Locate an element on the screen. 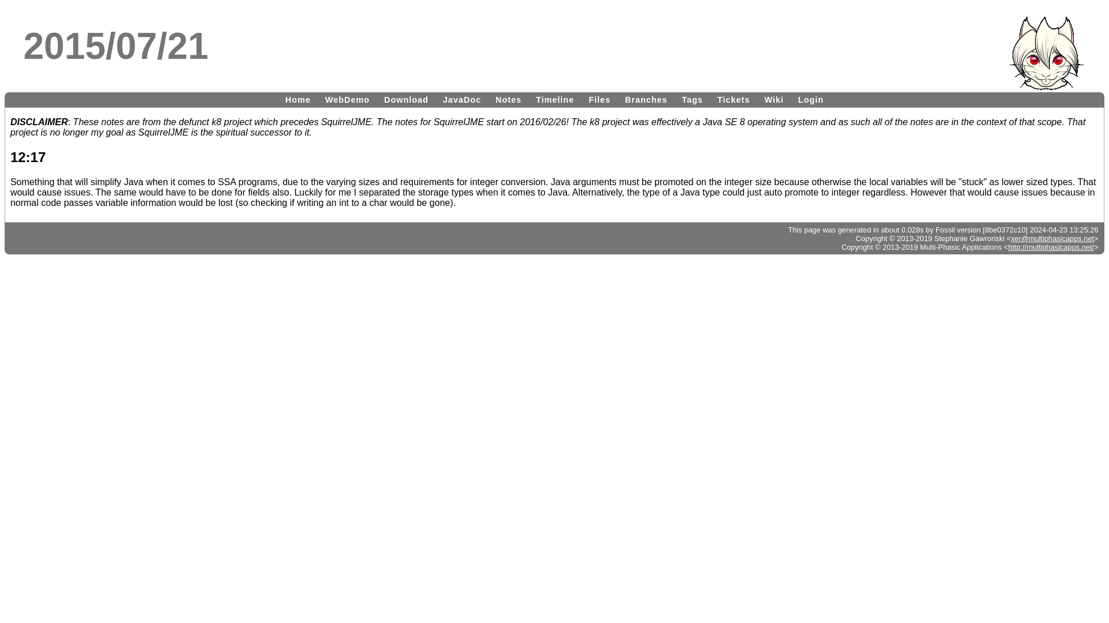  Tags is located at coordinates (693, 99).